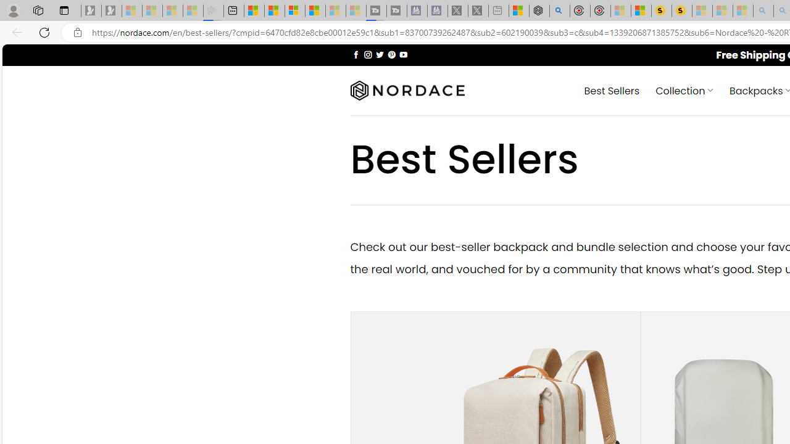 The width and height of the screenshot is (790, 444). What do you see at coordinates (380, 54) in the screenshot?
I see `Follow on Twitter` at bounding box center [380, 54].